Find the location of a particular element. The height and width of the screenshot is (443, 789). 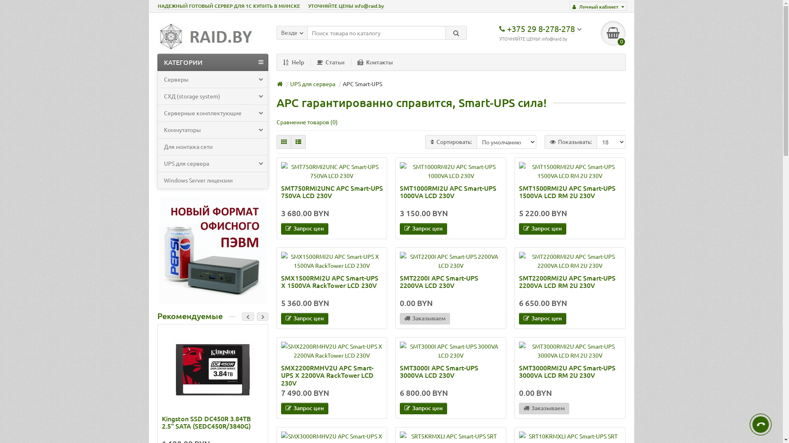

 Kingston SSD DC450R 3.84TB 2.5" SATA (SEDC450R/3840G) is located at coordinates (213, 370).